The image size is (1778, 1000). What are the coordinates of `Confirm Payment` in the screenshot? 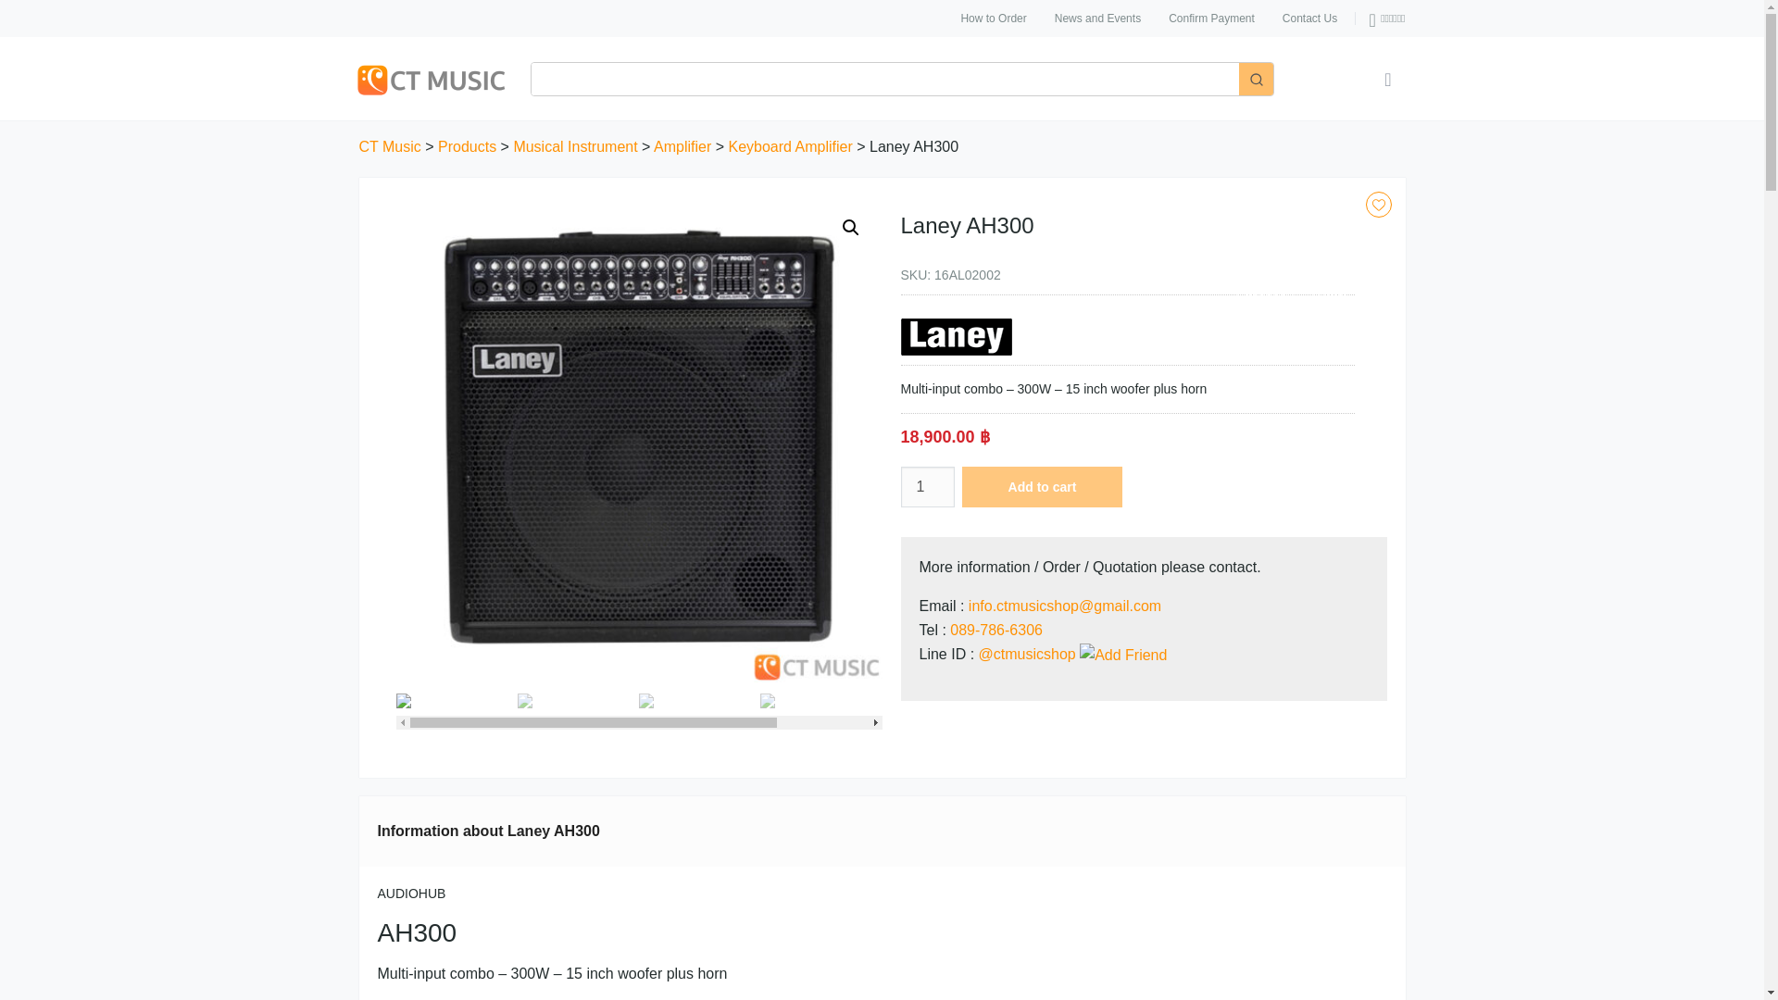 It's located at (1211, 19).